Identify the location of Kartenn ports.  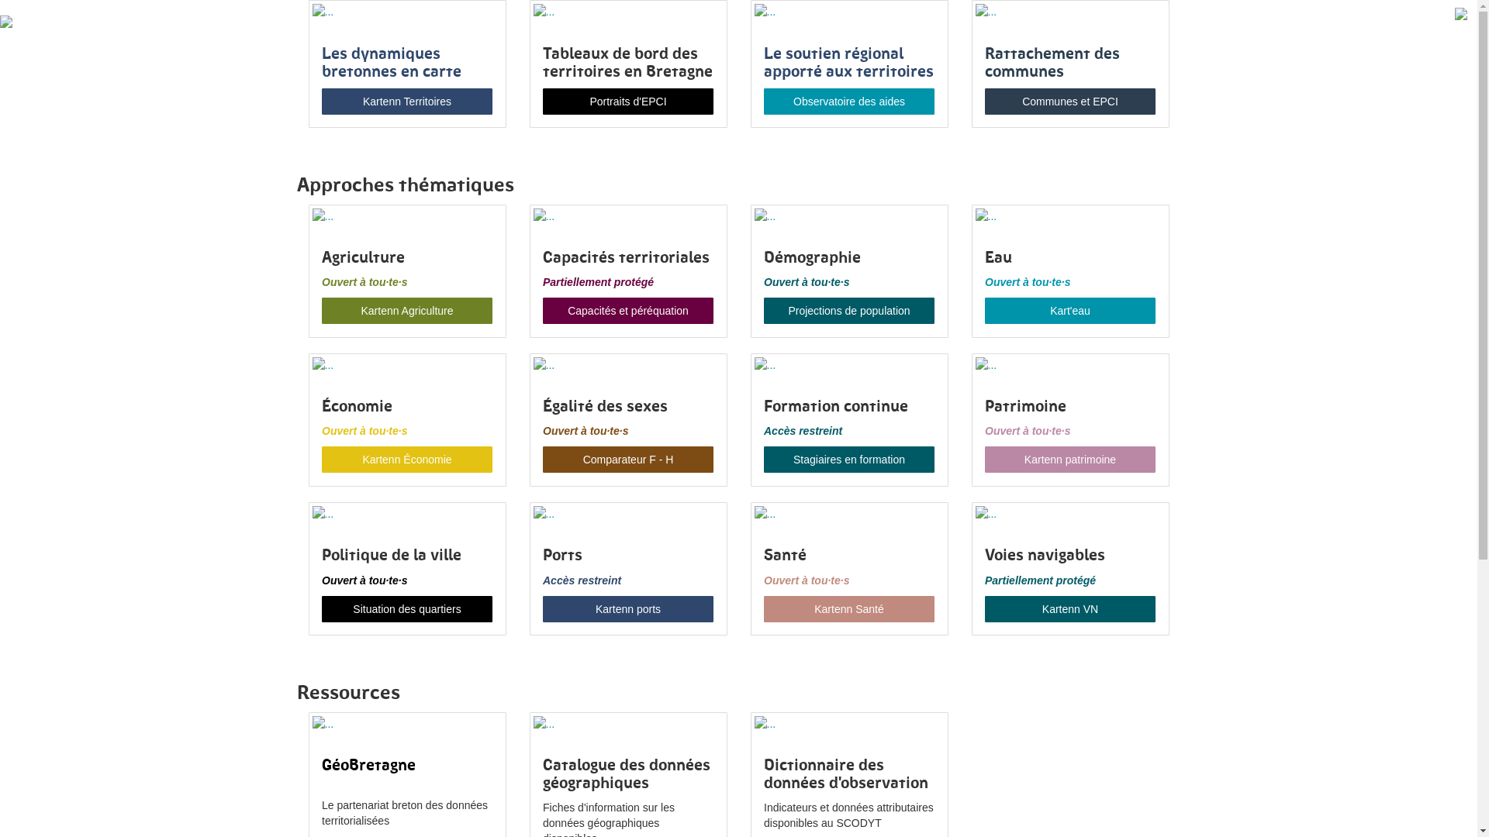
(628, 609).